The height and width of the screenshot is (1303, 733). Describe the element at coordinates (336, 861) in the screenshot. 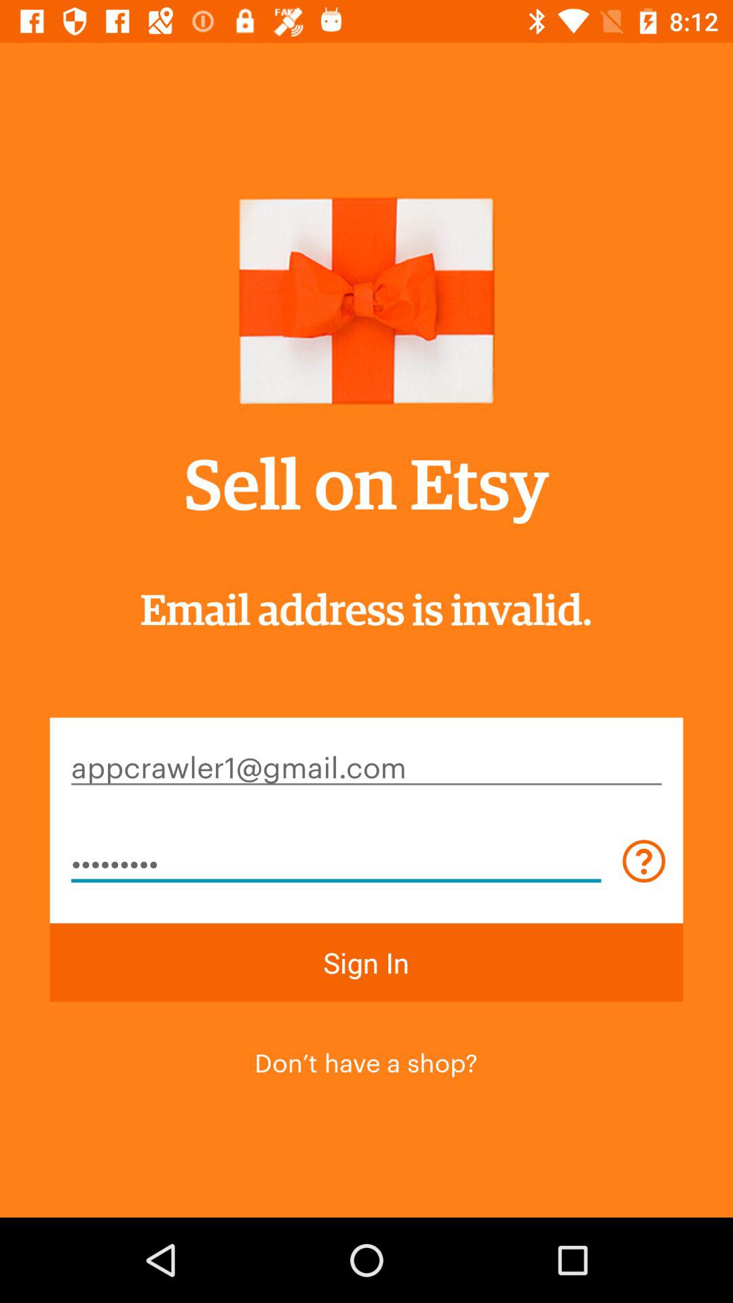

I see `swipe to the crowd3116 item` at that location.